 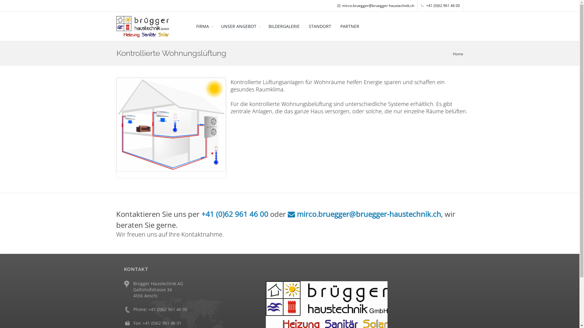 I want to click on Home, so click(x=458, y=53).